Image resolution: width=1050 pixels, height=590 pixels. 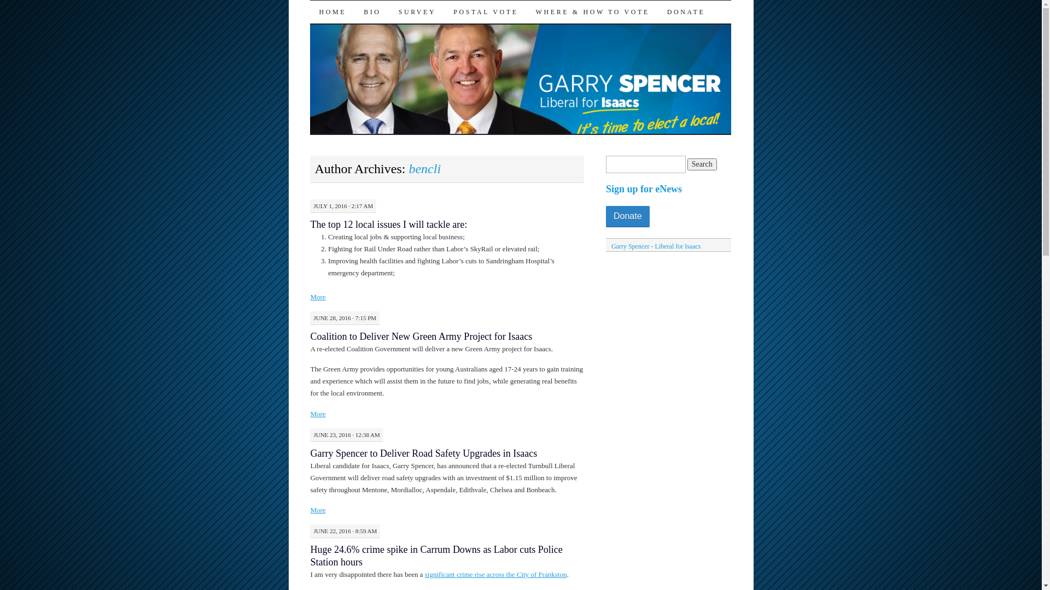 What do you see at coordinates (628, 216) in the screenshot?
I see `Donate` at bounding box center [628, 216].